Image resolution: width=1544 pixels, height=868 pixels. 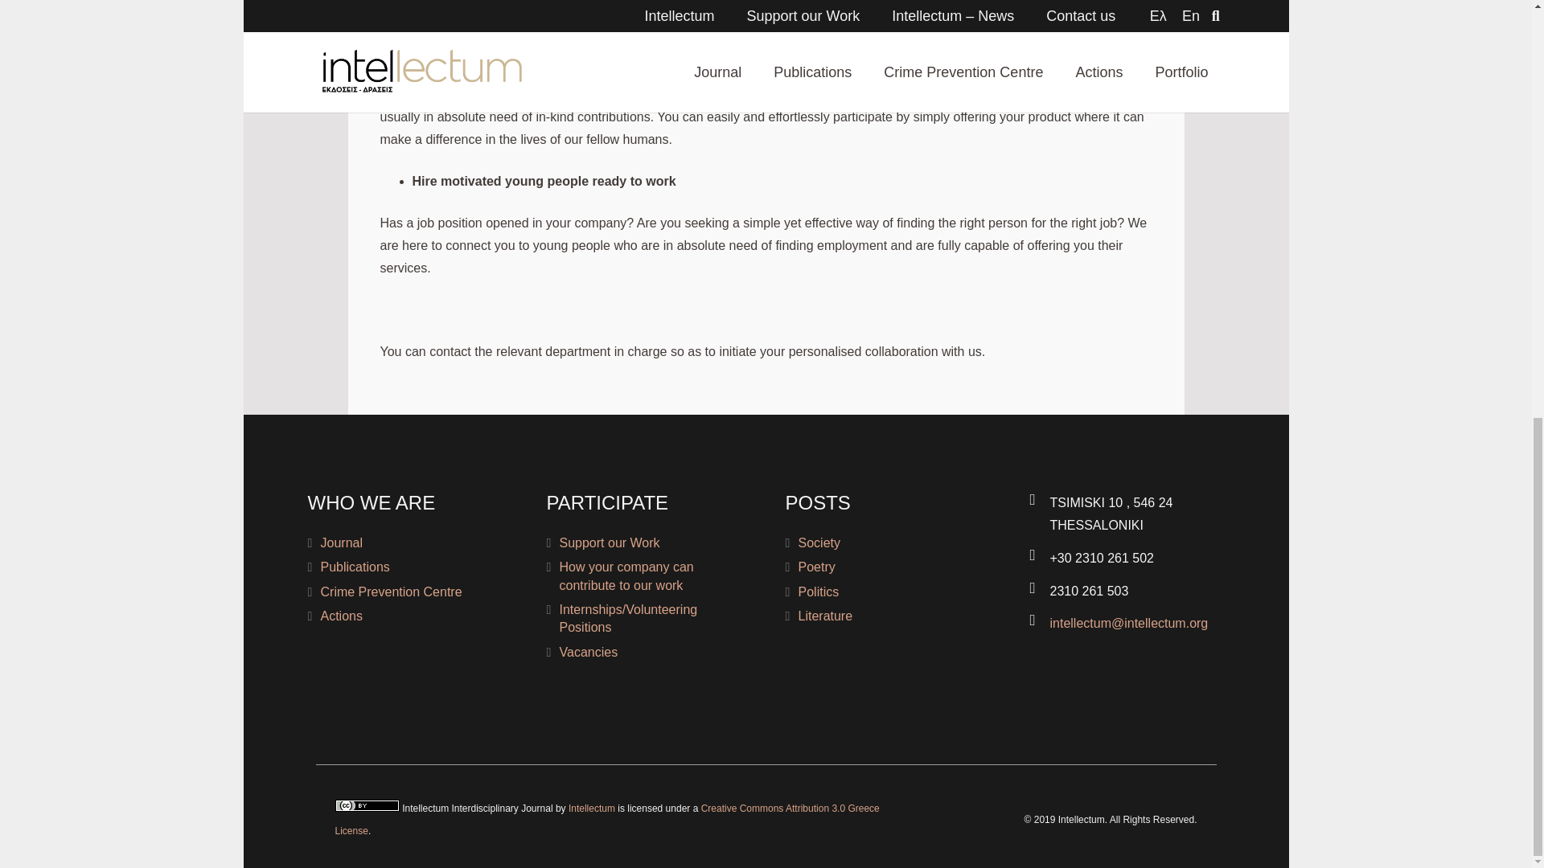 What do you see at coordinates (354, 566) in the screenshot?
I see `Publications` at bounding box center [354, 566].